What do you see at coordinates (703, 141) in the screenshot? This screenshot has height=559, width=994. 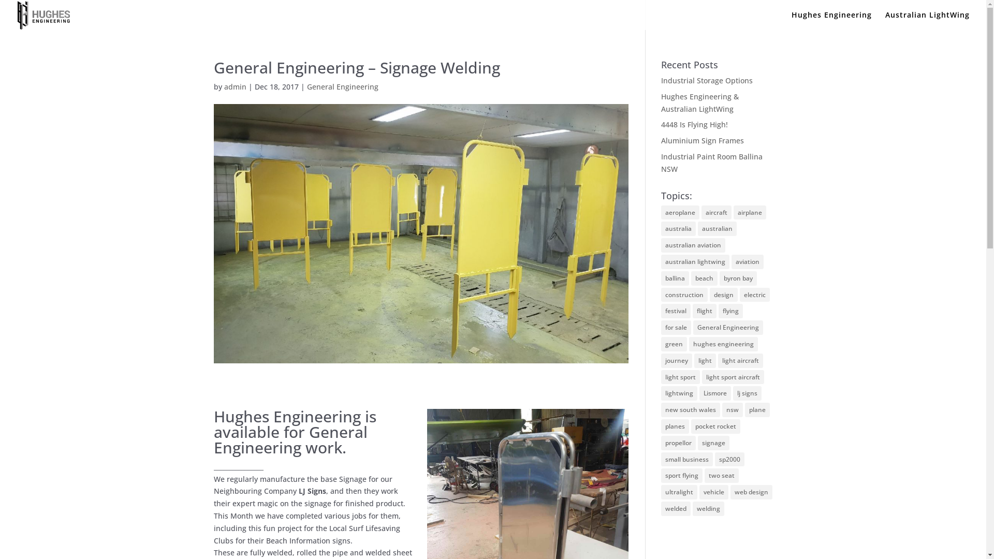 I see `Aluminium Sign Frames` at bounding box center [703, 141].